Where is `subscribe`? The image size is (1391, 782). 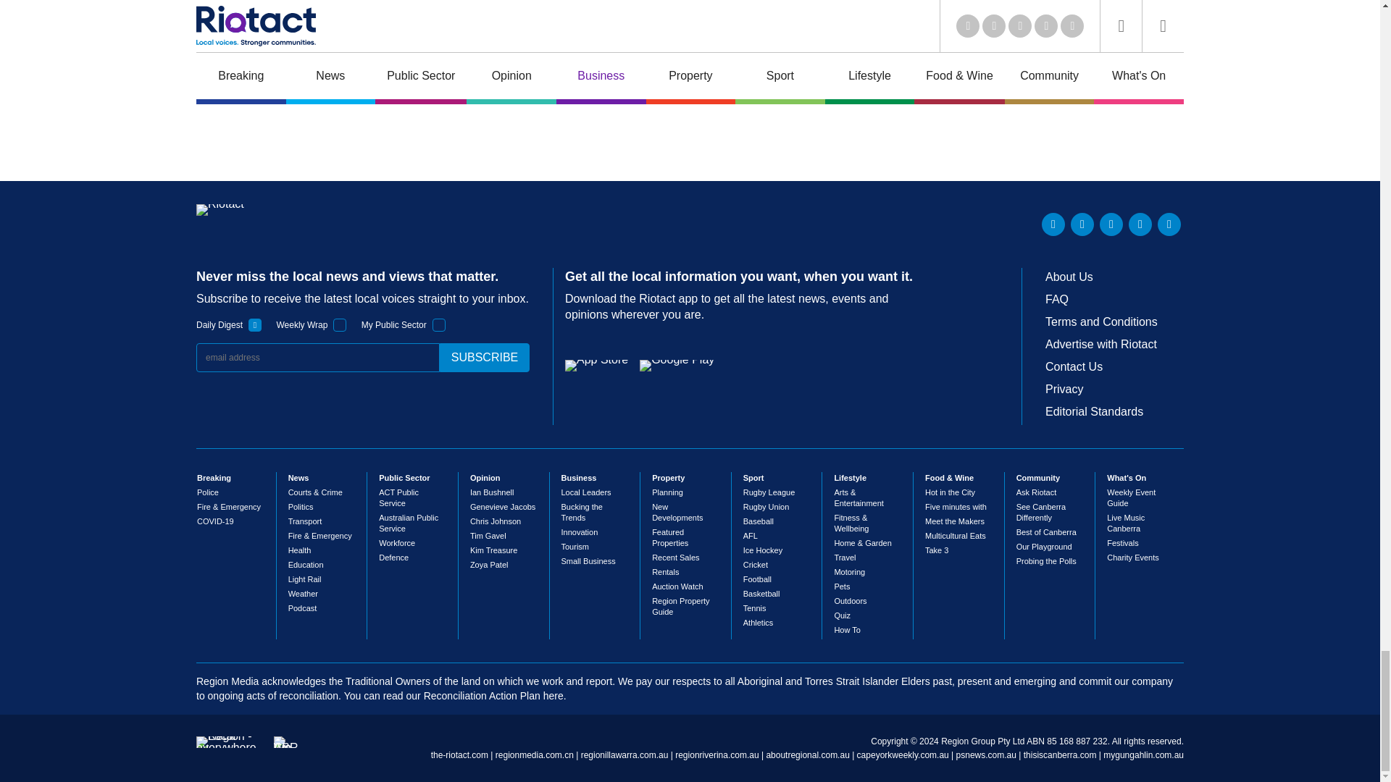 subscribe is located at coordinates (484, 358).